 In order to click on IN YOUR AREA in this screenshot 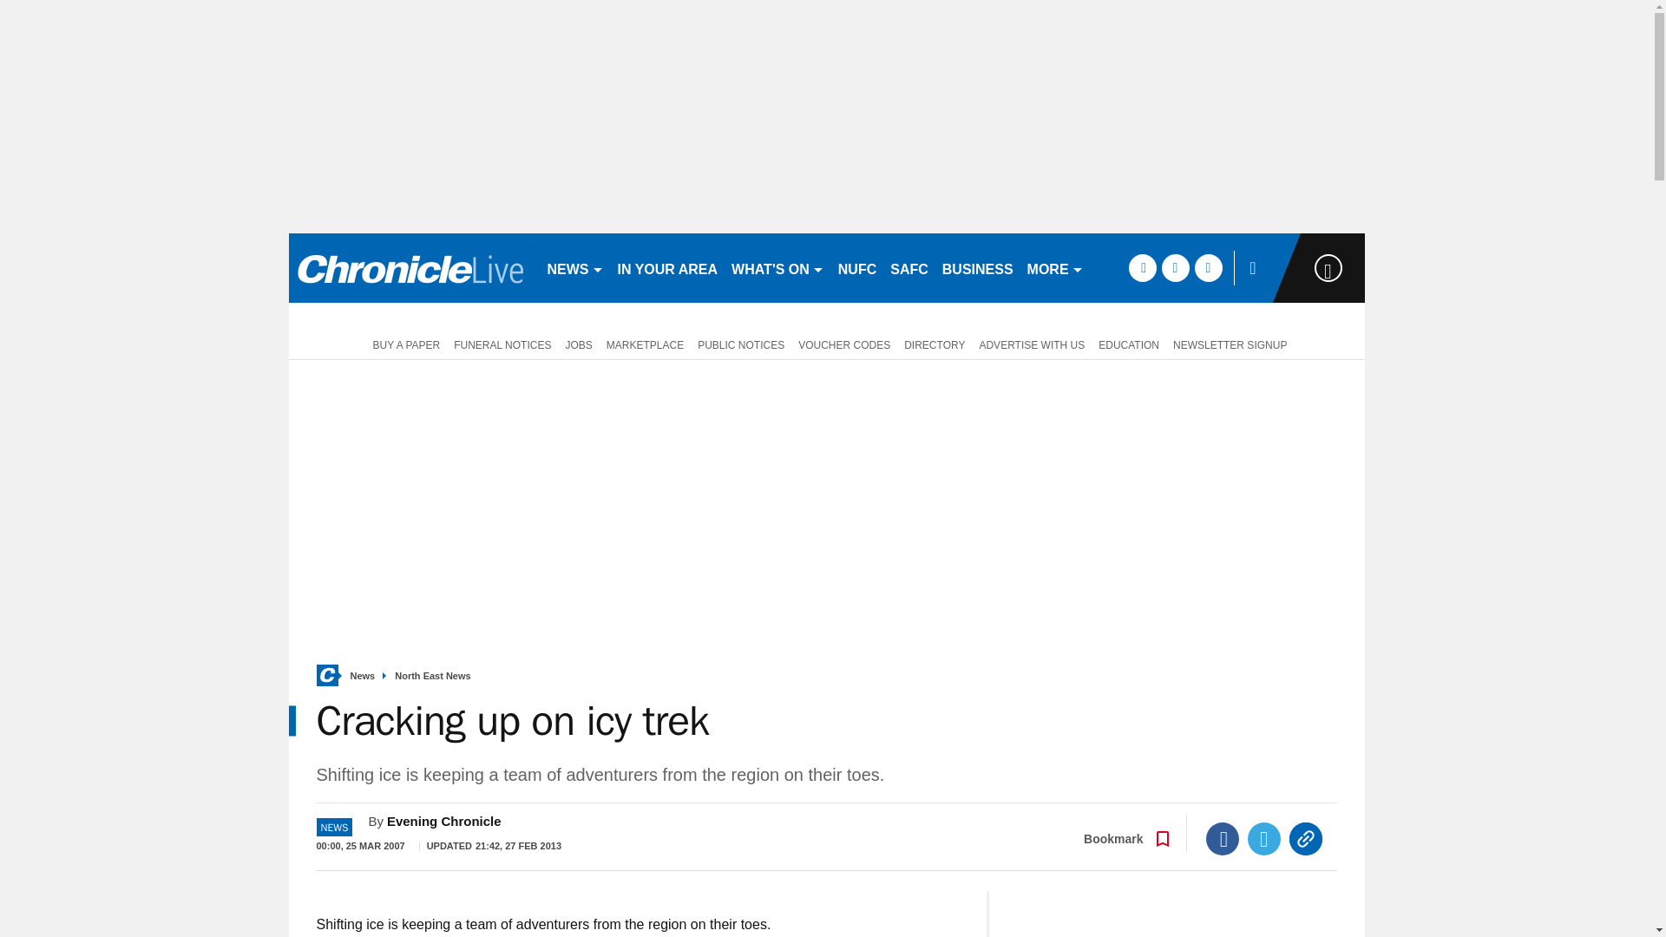, I will do `click(668, 267)`.